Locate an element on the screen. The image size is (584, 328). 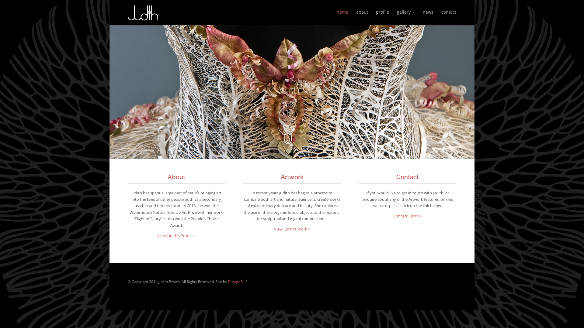
gallery is located at coordinates (406, 16).